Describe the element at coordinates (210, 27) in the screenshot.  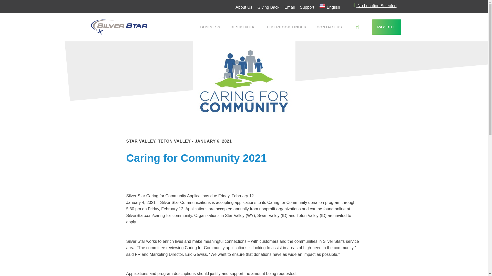
I see `BUSINESS` at that location.